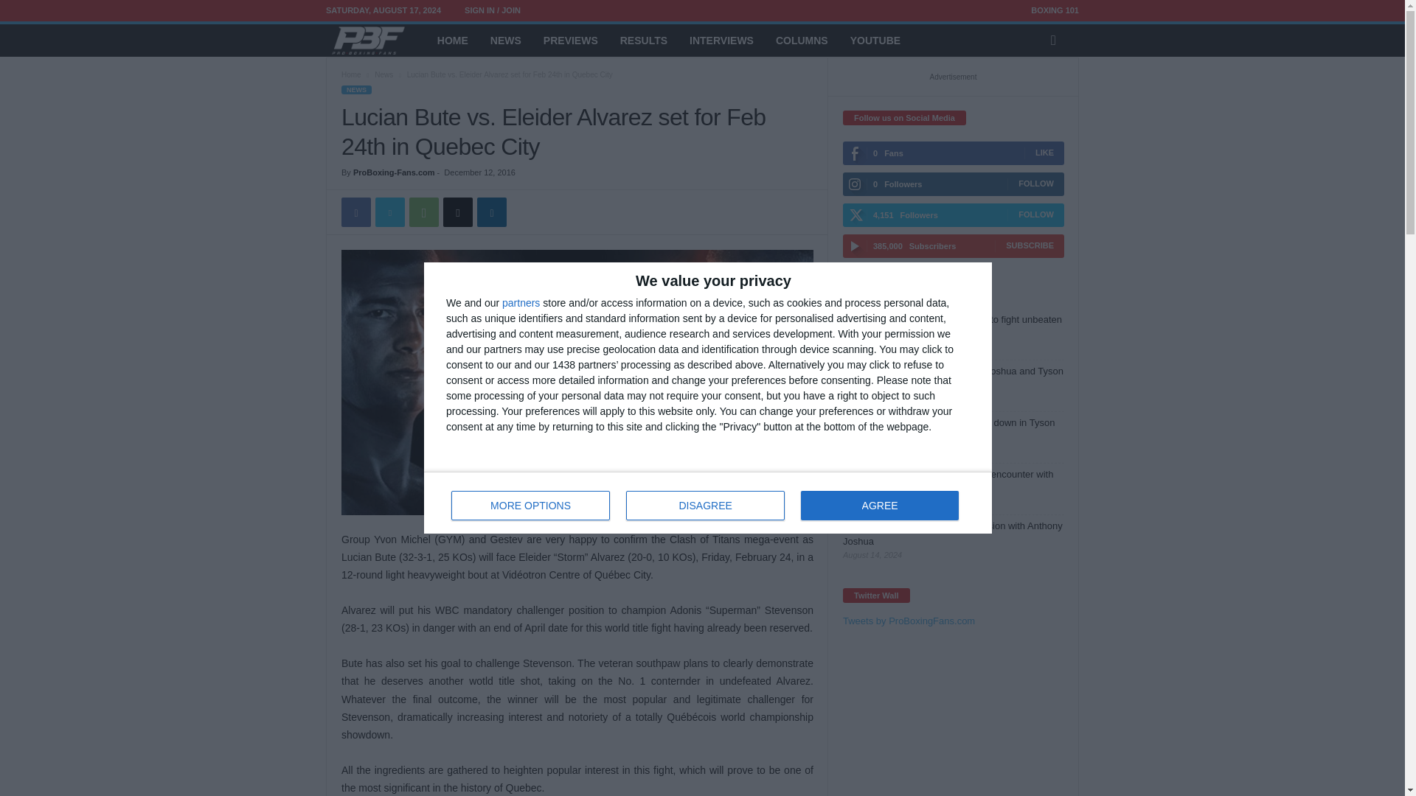 The image size is (1416, 796). Describe the element at coordinates (457, 212) in the screenshot. I see `Email` at that location.